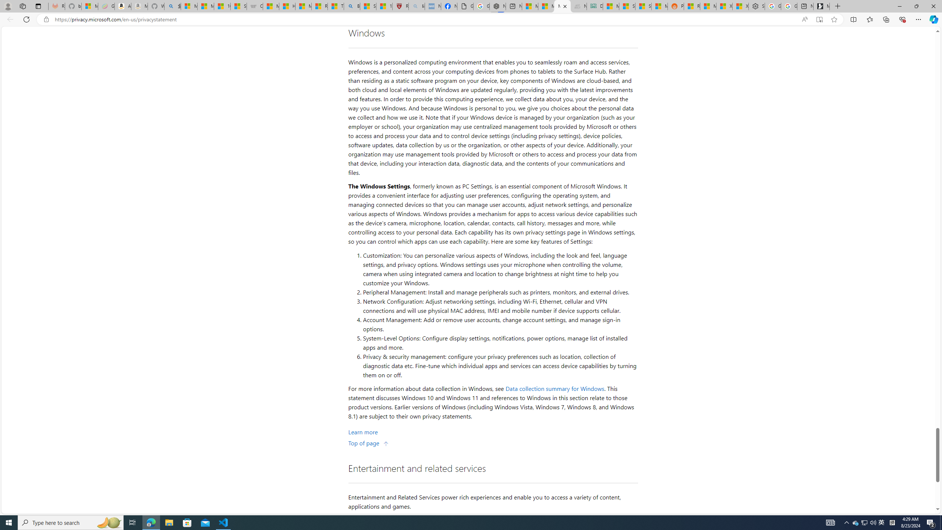  Describe the element at coordinates (465, 6) in the screenshot. I see `Google Analytics Opt-out Browser Add-on Download Page` at that location.